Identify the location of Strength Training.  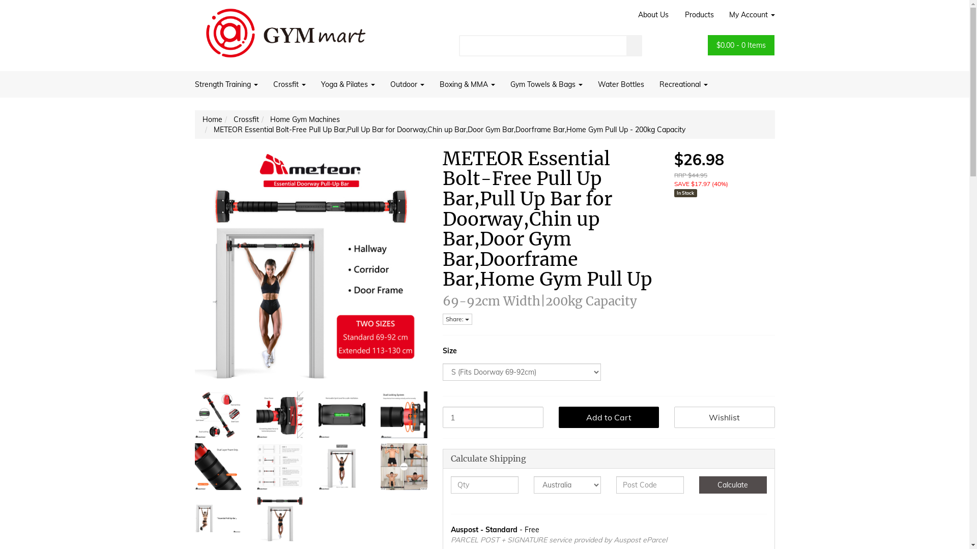
(230, 84).